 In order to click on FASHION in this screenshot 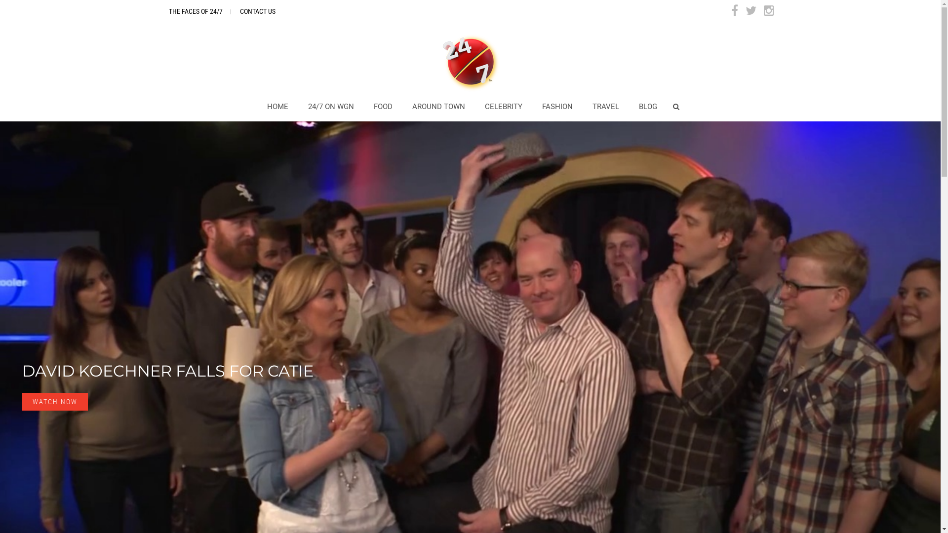, I will do `click(557, 107)`.